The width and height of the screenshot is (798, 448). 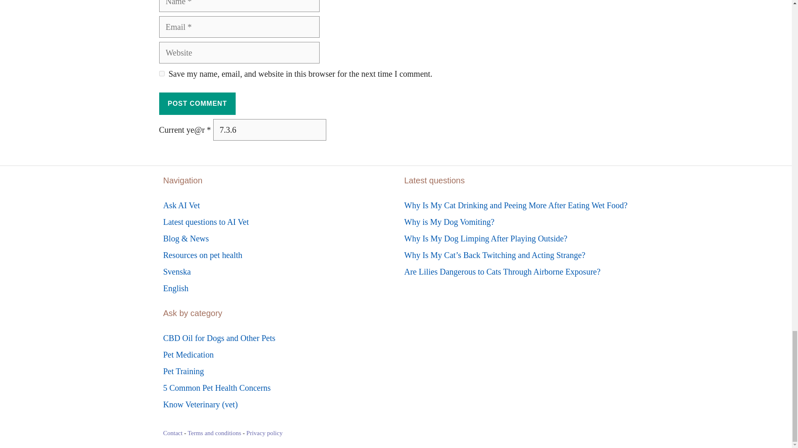 I want to click on CBD Oil for Dogs and Other Pets, so click(x=219, y=338).